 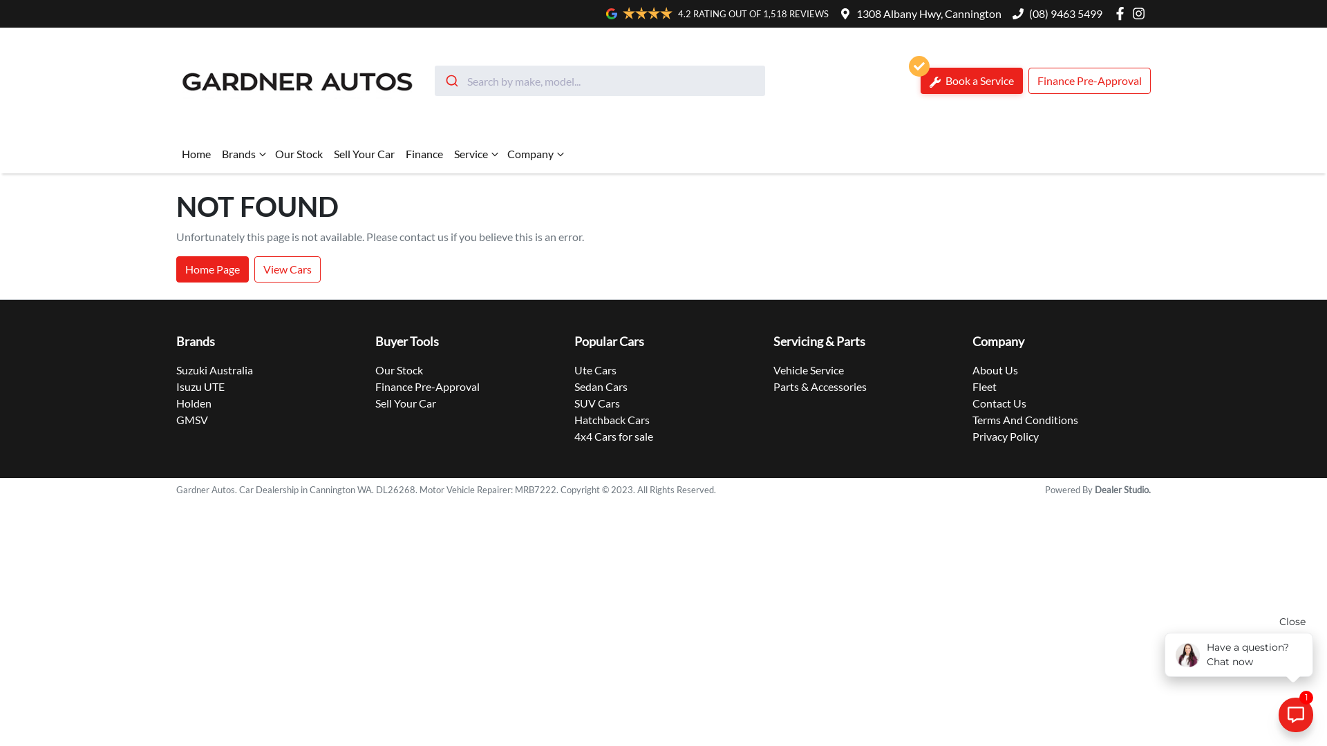 I want to click on Hatchback Cars, so click(x=612, y=420).